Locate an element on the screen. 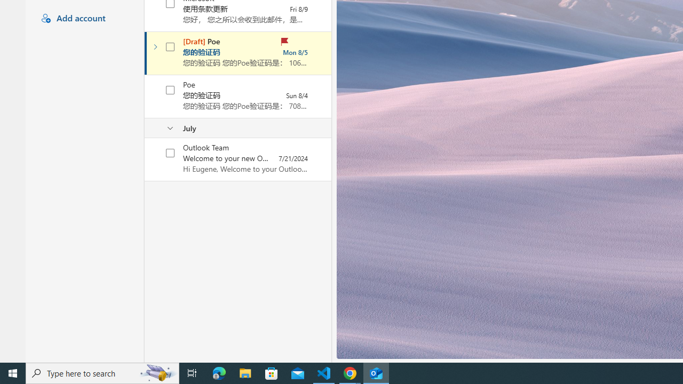 Image resolution: width=683 pixels, height=384 pixels. AutomationID: checkbox-225 is located at coordinates (171, 153).